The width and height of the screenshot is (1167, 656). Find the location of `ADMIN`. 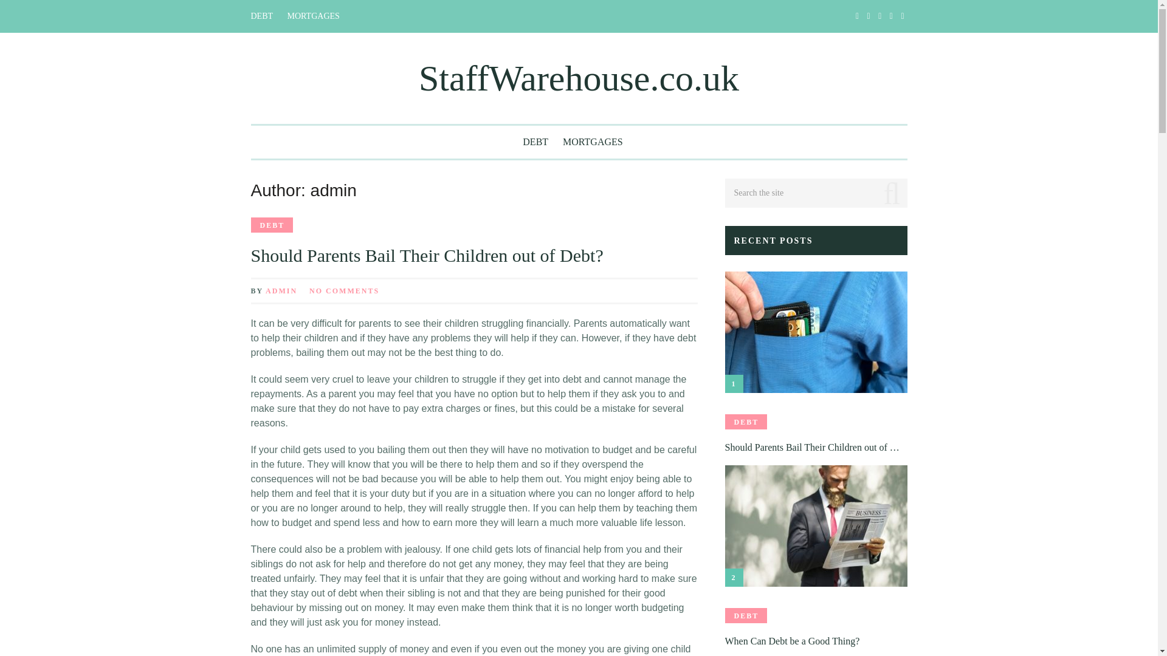

ADMIN is located at coordinates (281, 290).